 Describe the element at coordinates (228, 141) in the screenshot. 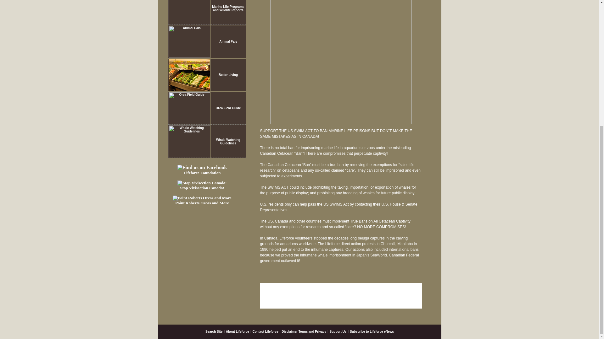

I see `Whale Watching Guidelines` at that location.